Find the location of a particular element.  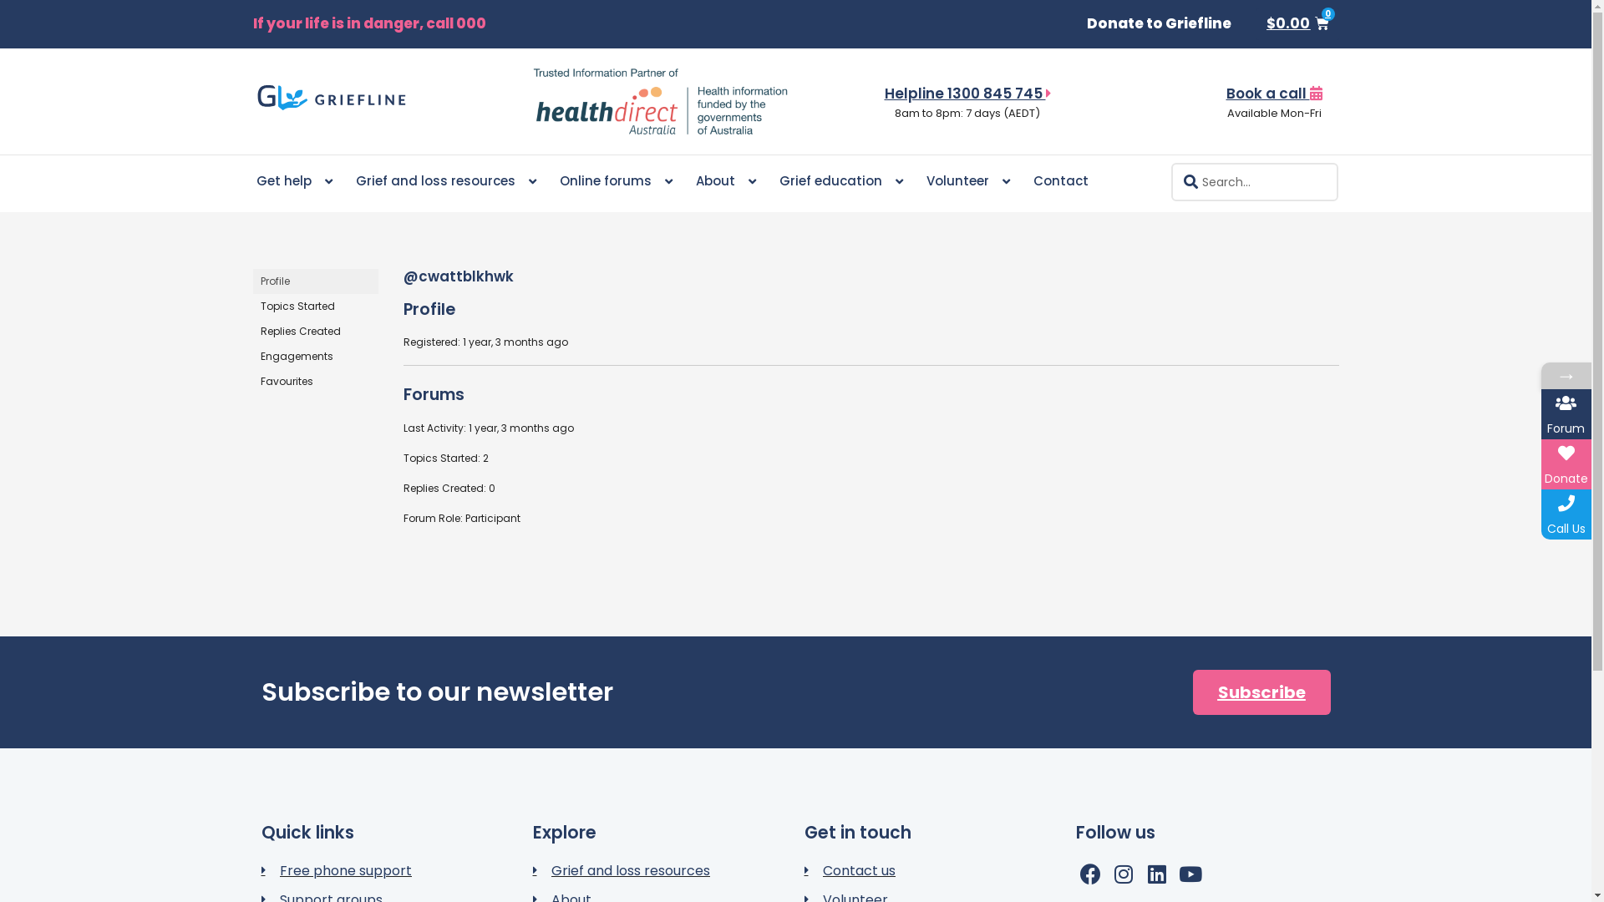

Topics Started is located at coordinates (315, 307).